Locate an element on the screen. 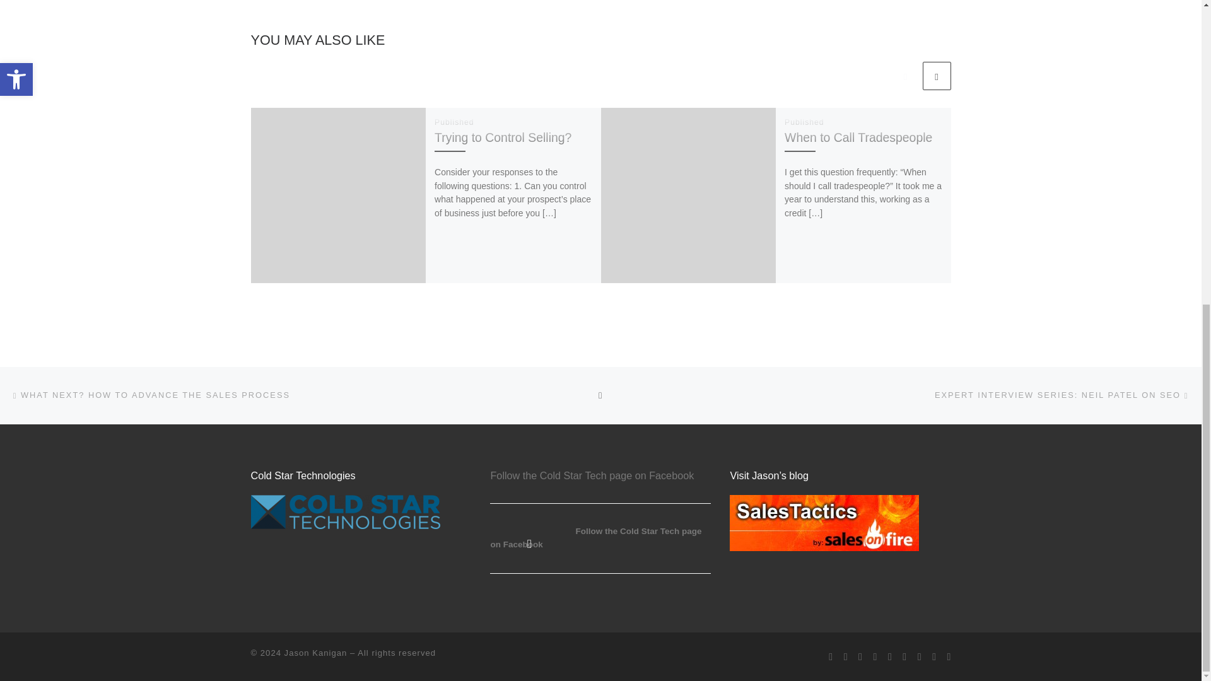  When to Call Tradespeople is located at coordinates (858, 137).